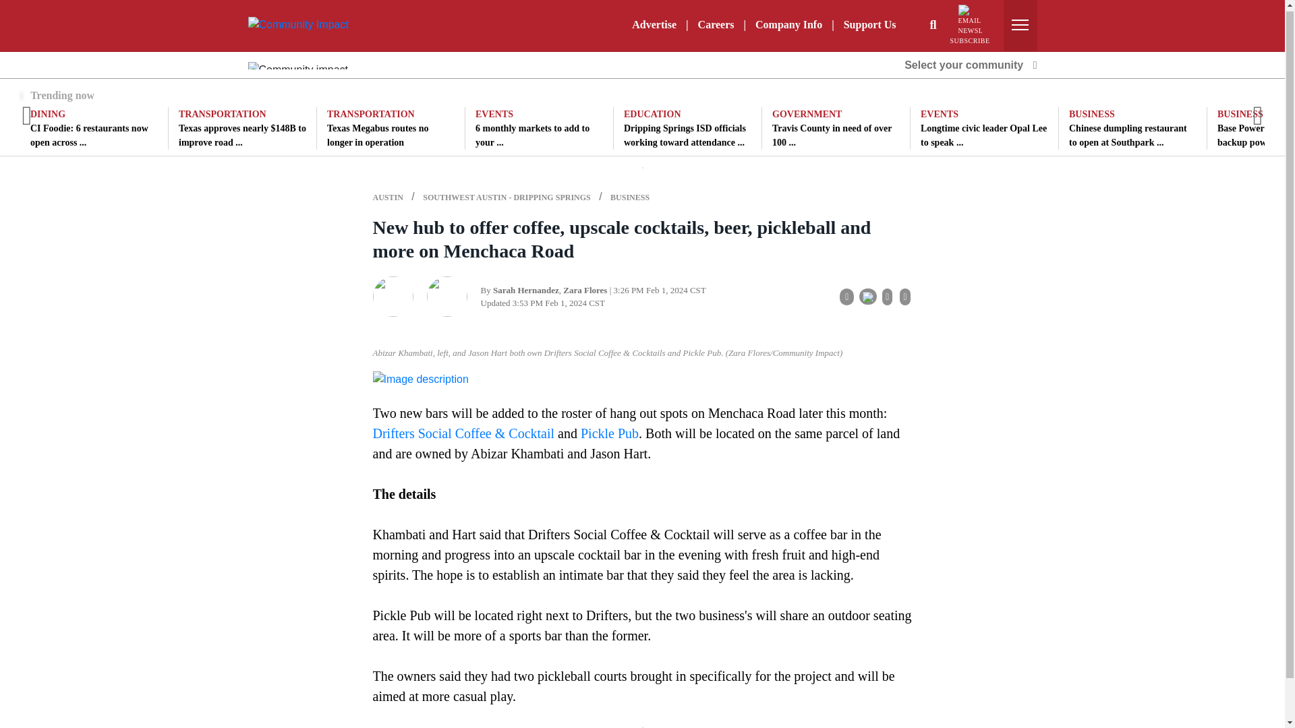  I want to click on Support Us, so click(869, 24).